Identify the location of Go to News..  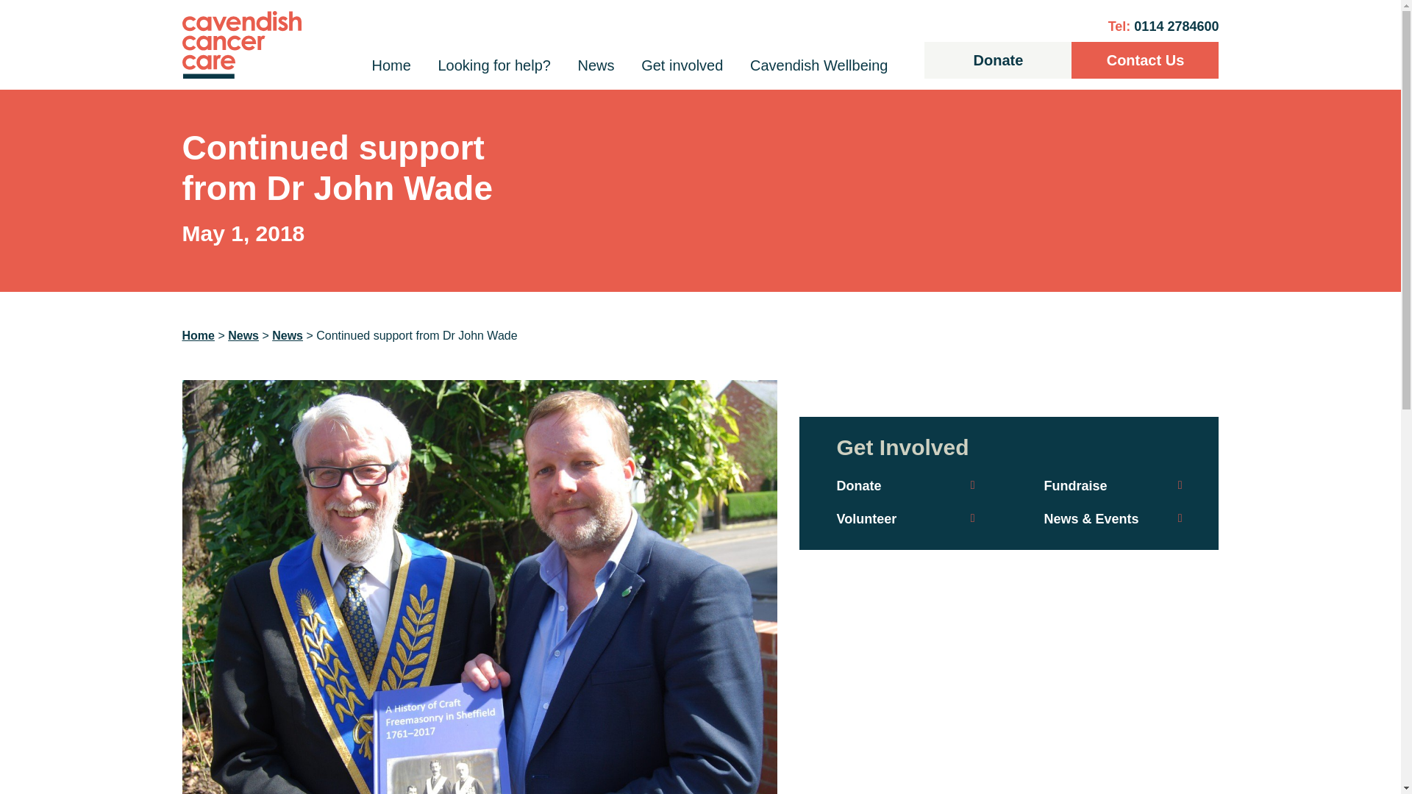
(243, 335).